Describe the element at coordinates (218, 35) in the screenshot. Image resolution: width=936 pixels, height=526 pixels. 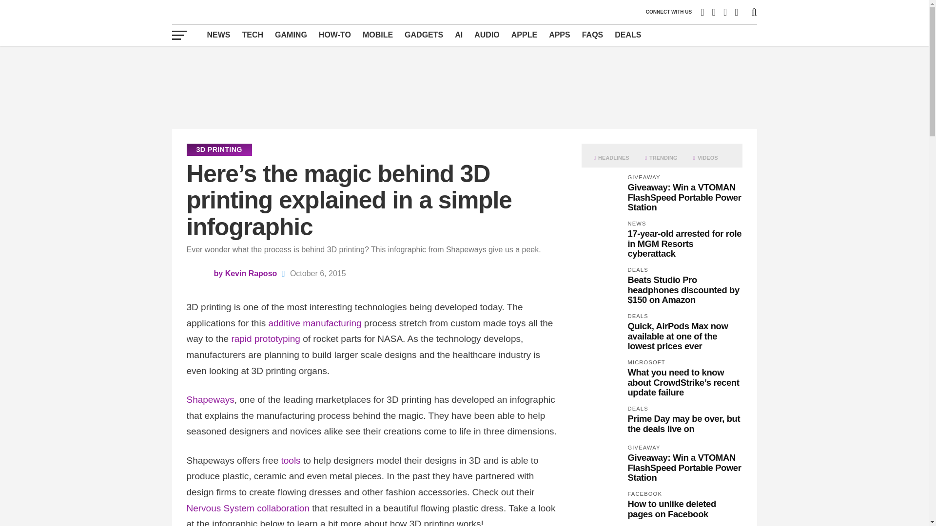
I see `NEWS` at that location.